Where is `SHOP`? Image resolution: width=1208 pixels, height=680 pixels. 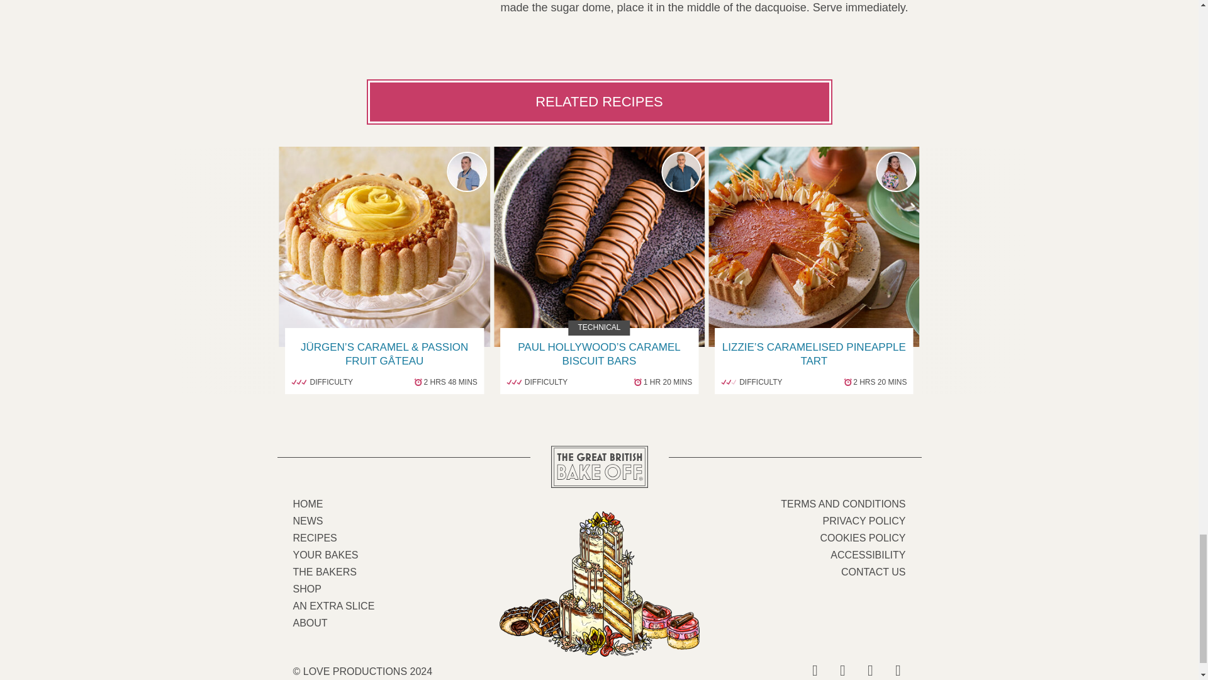 SHOP is located at coordinates (307, 588).